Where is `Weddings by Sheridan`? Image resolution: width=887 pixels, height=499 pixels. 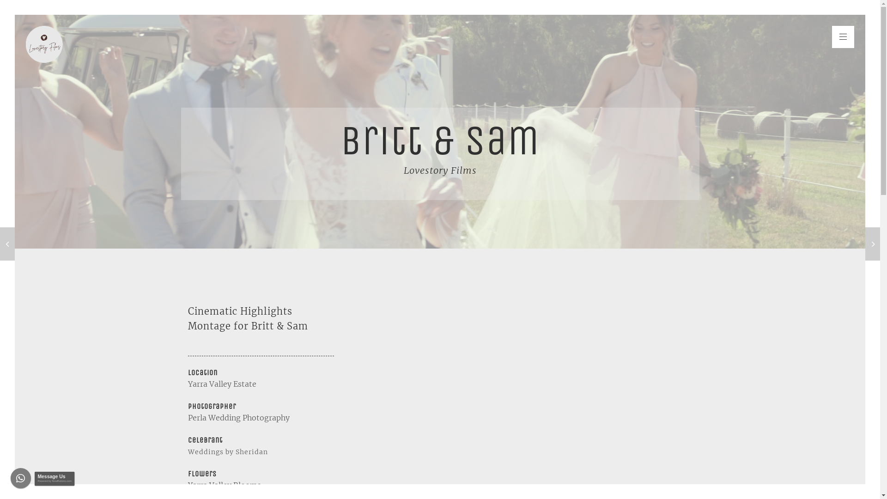
Weddings by Sheridan is located at coordinates (227, 451).